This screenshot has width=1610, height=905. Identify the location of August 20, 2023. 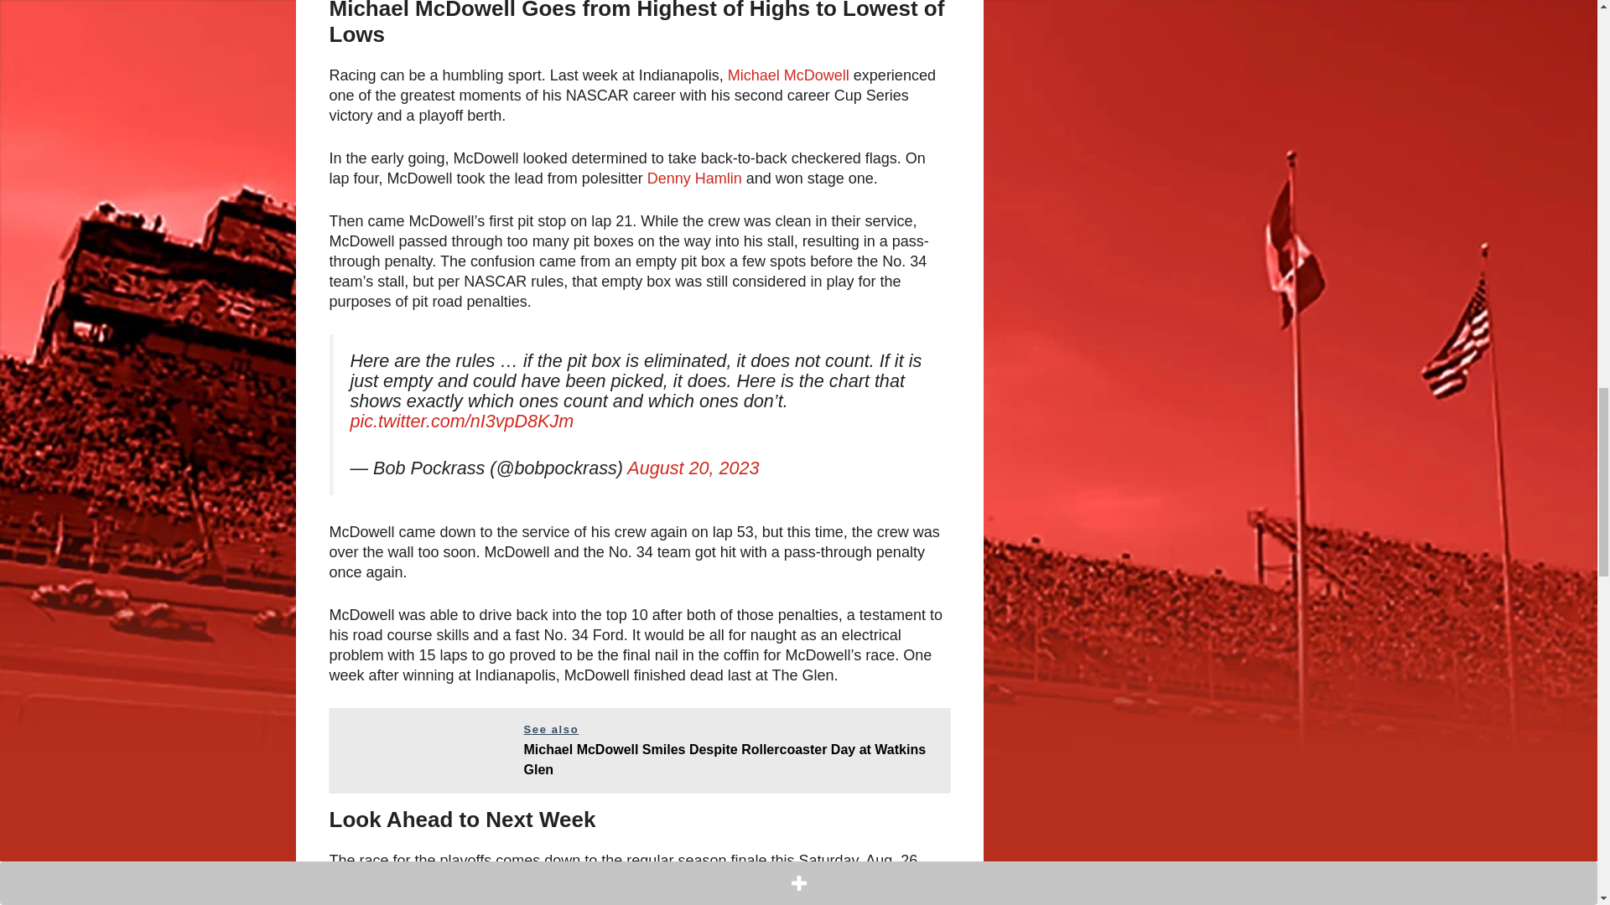
(693, 468).